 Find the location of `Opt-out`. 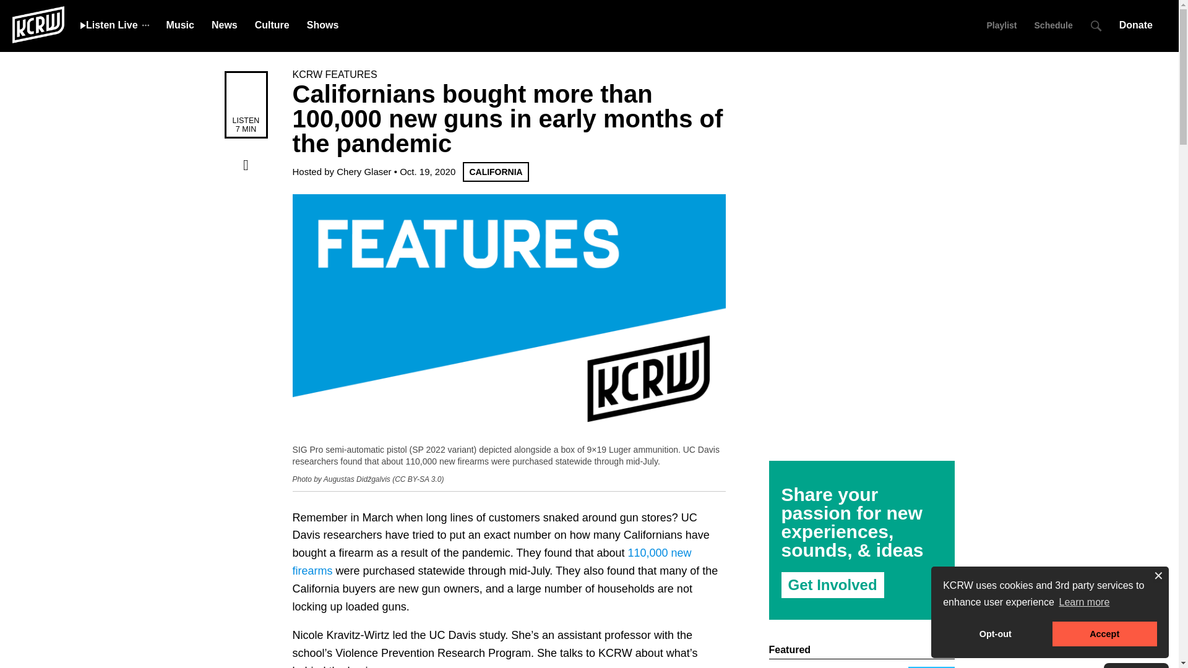

Opt-out is located at coordinates (995, 634).